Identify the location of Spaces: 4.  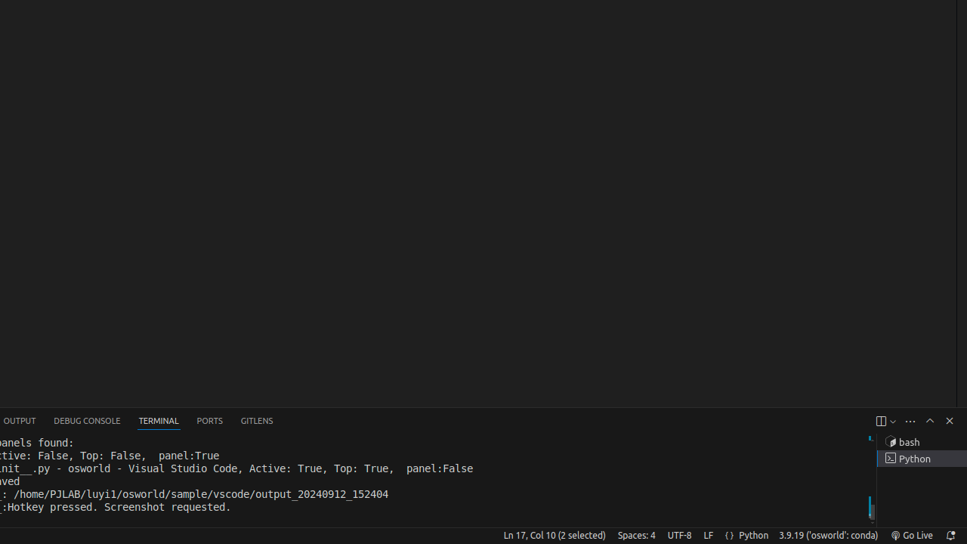
(636, 536).